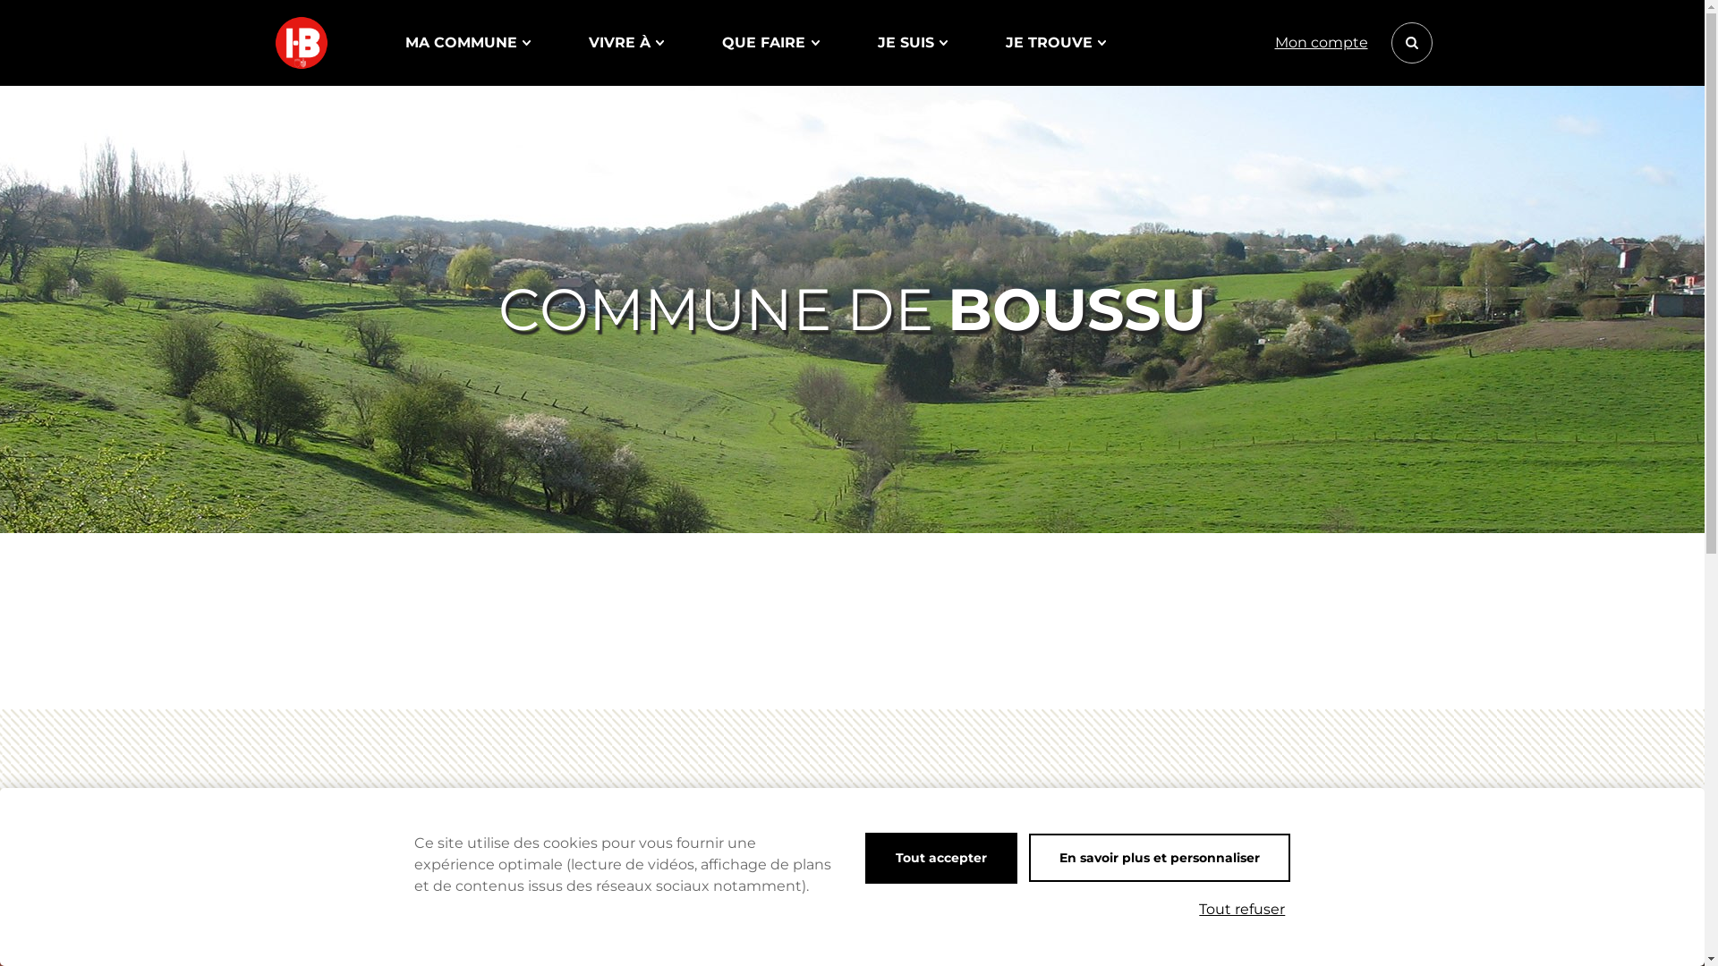 This screenshot has height=966, width=1718. I want to click on Tout accepter, so click(941, 859).